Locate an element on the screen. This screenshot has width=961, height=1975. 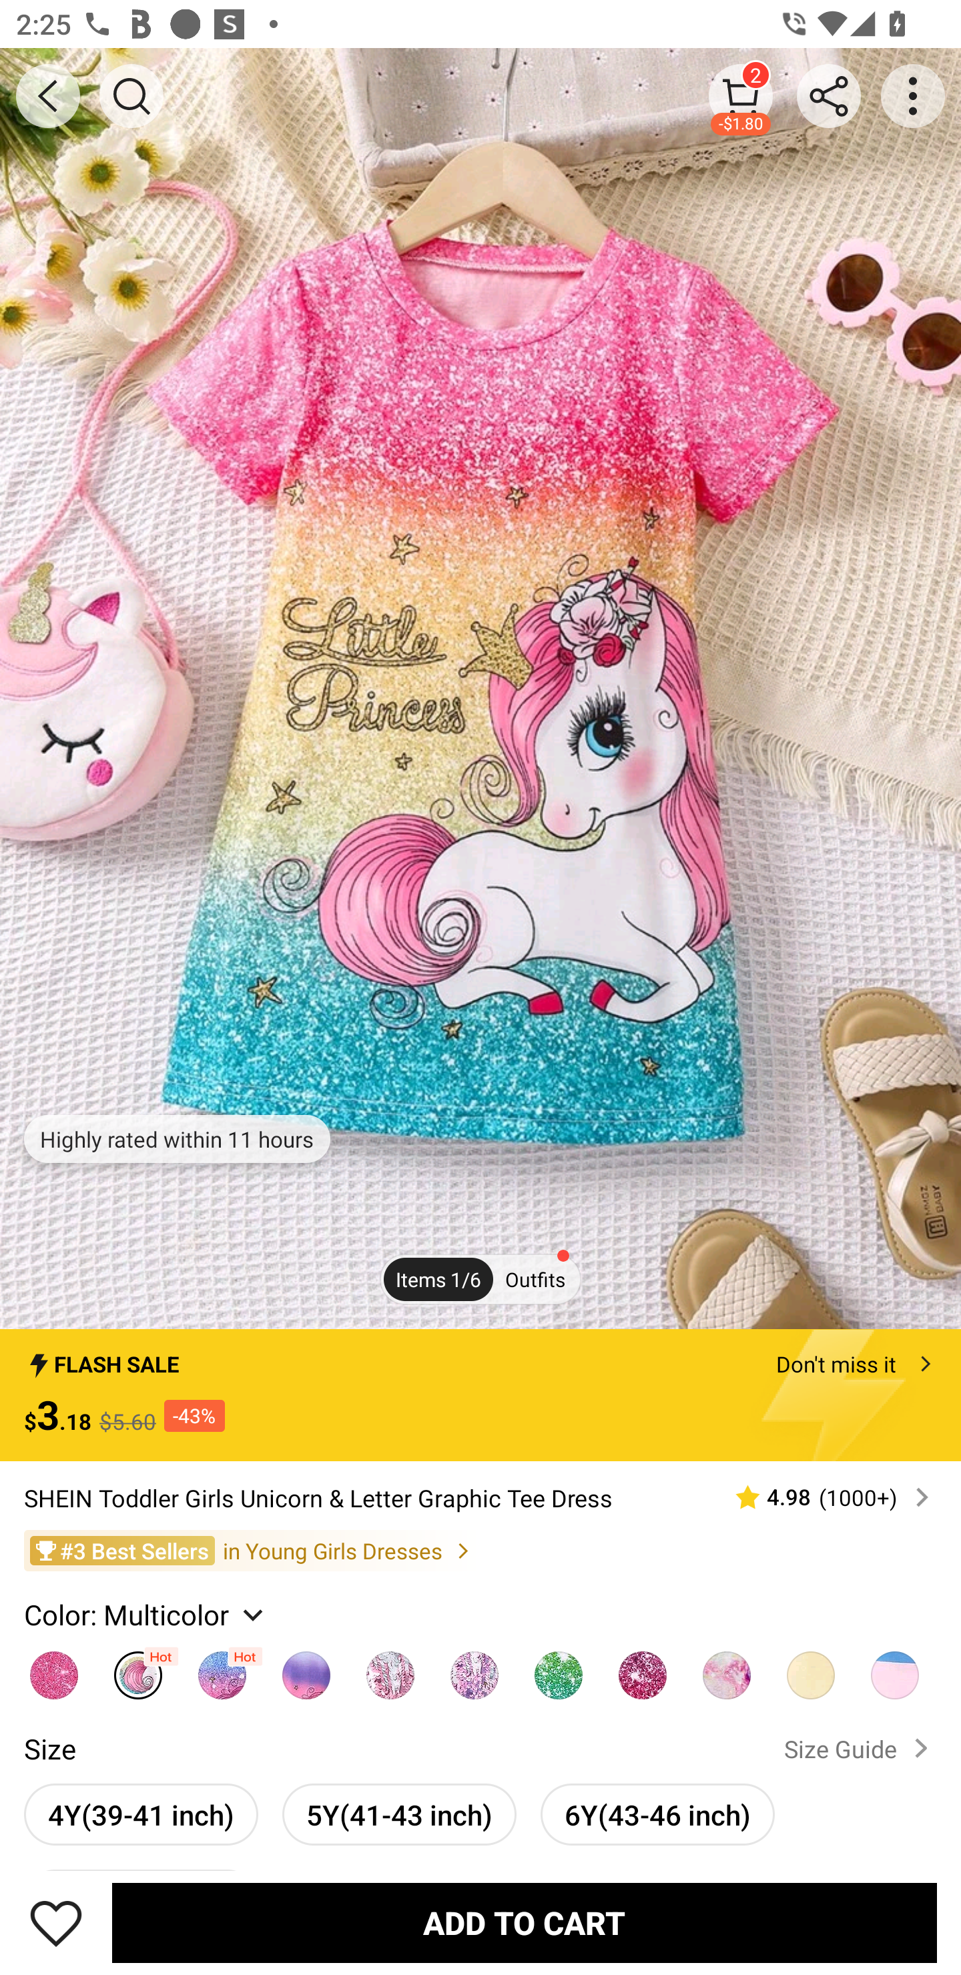
6Y(43-46 inch) 6Y(43-46 inch)unselected option is located at coordinates (657, 1814).